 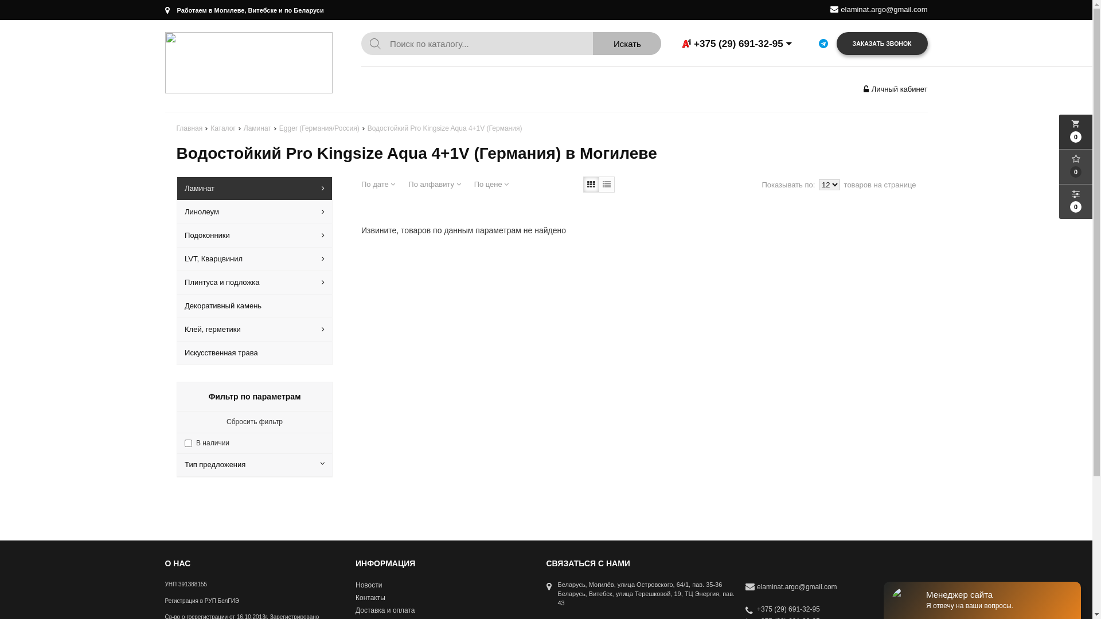 I want to click on 0, so click(x=1076, y=167).